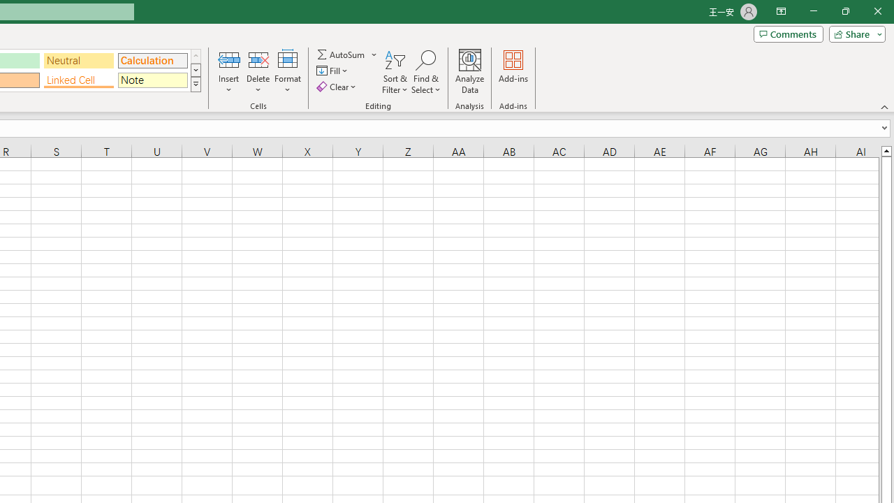 The image size is (894, 503). I want to click on Sort & Filter, so click(395, 71).